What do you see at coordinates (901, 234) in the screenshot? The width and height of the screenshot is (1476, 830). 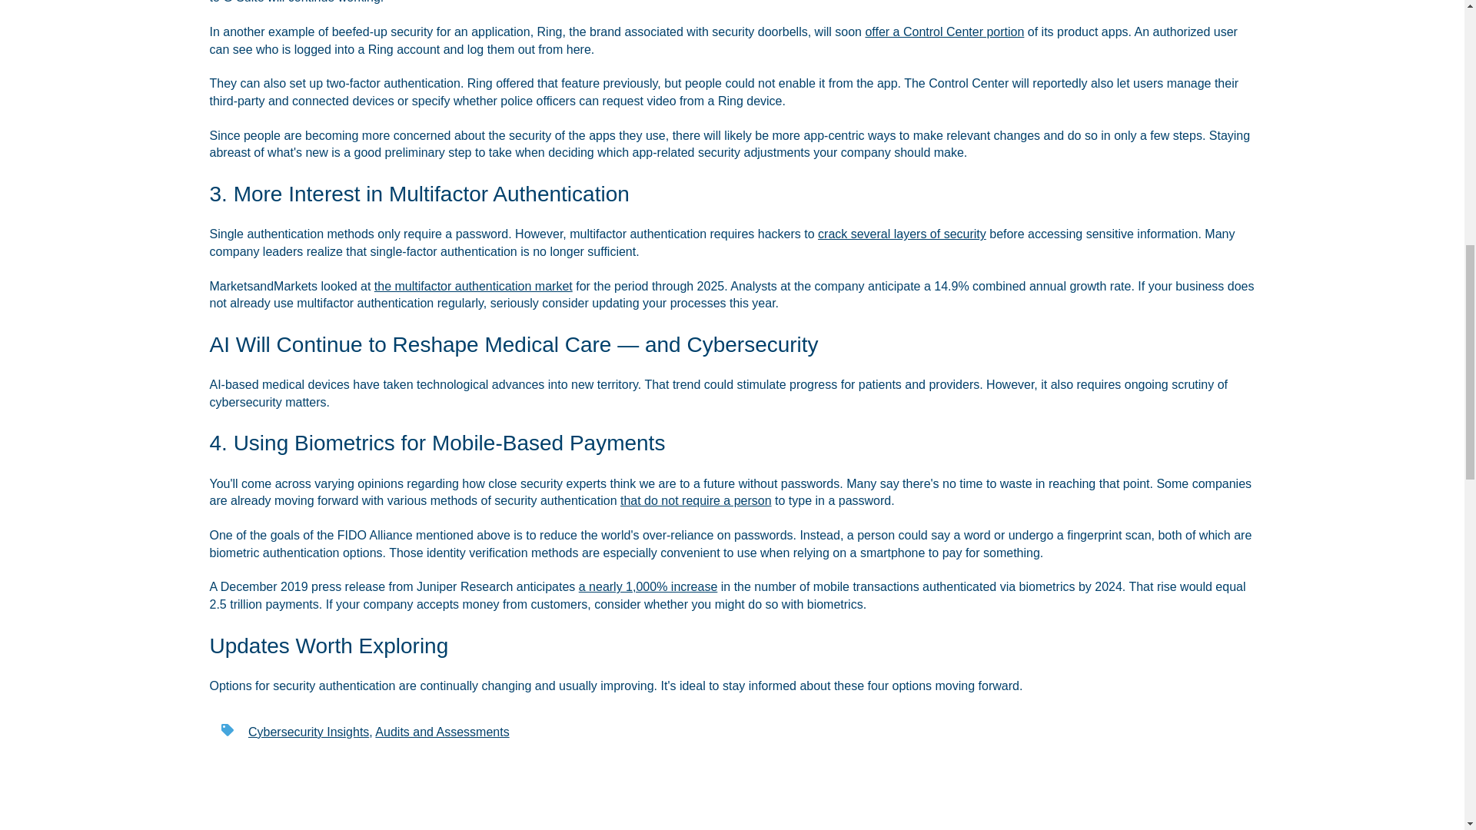 I see `crack several layers of security` at bounding box center [901, 234].